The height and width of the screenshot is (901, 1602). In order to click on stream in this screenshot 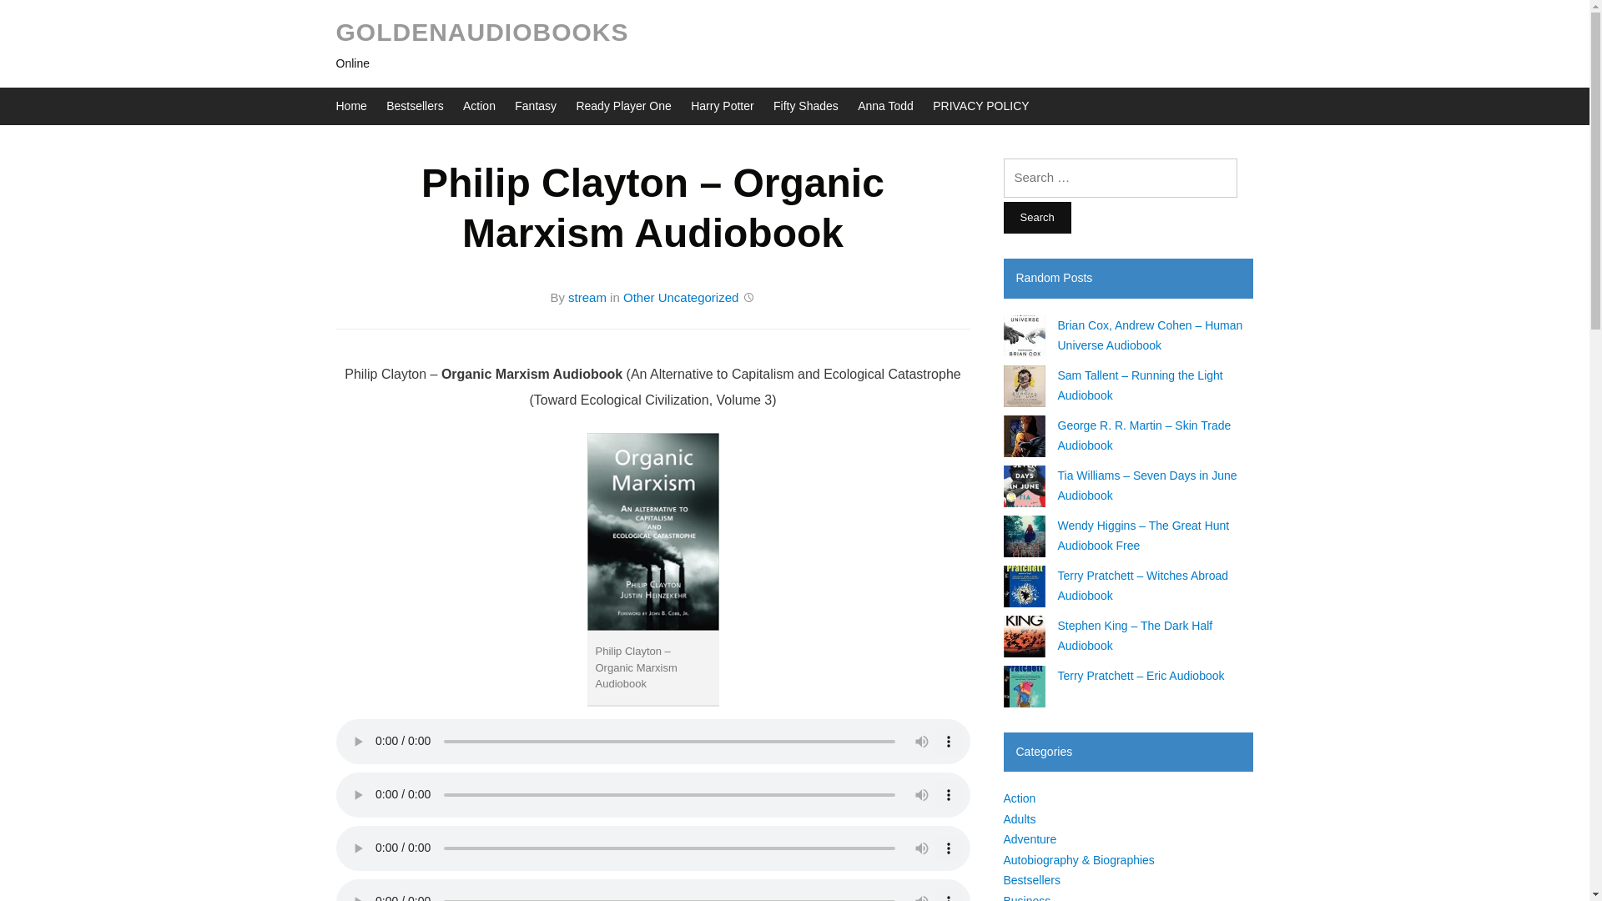, I will do `click(587, 297)`.